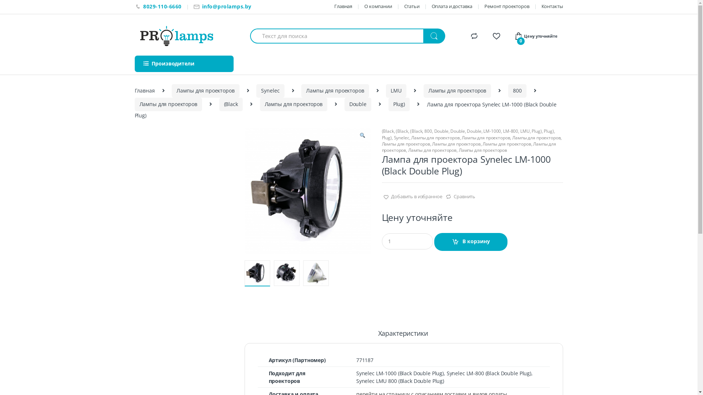  What do you see at coordinates (387, 131) in the screenshot?
I see `(Black` at bounding box center [387, 131].